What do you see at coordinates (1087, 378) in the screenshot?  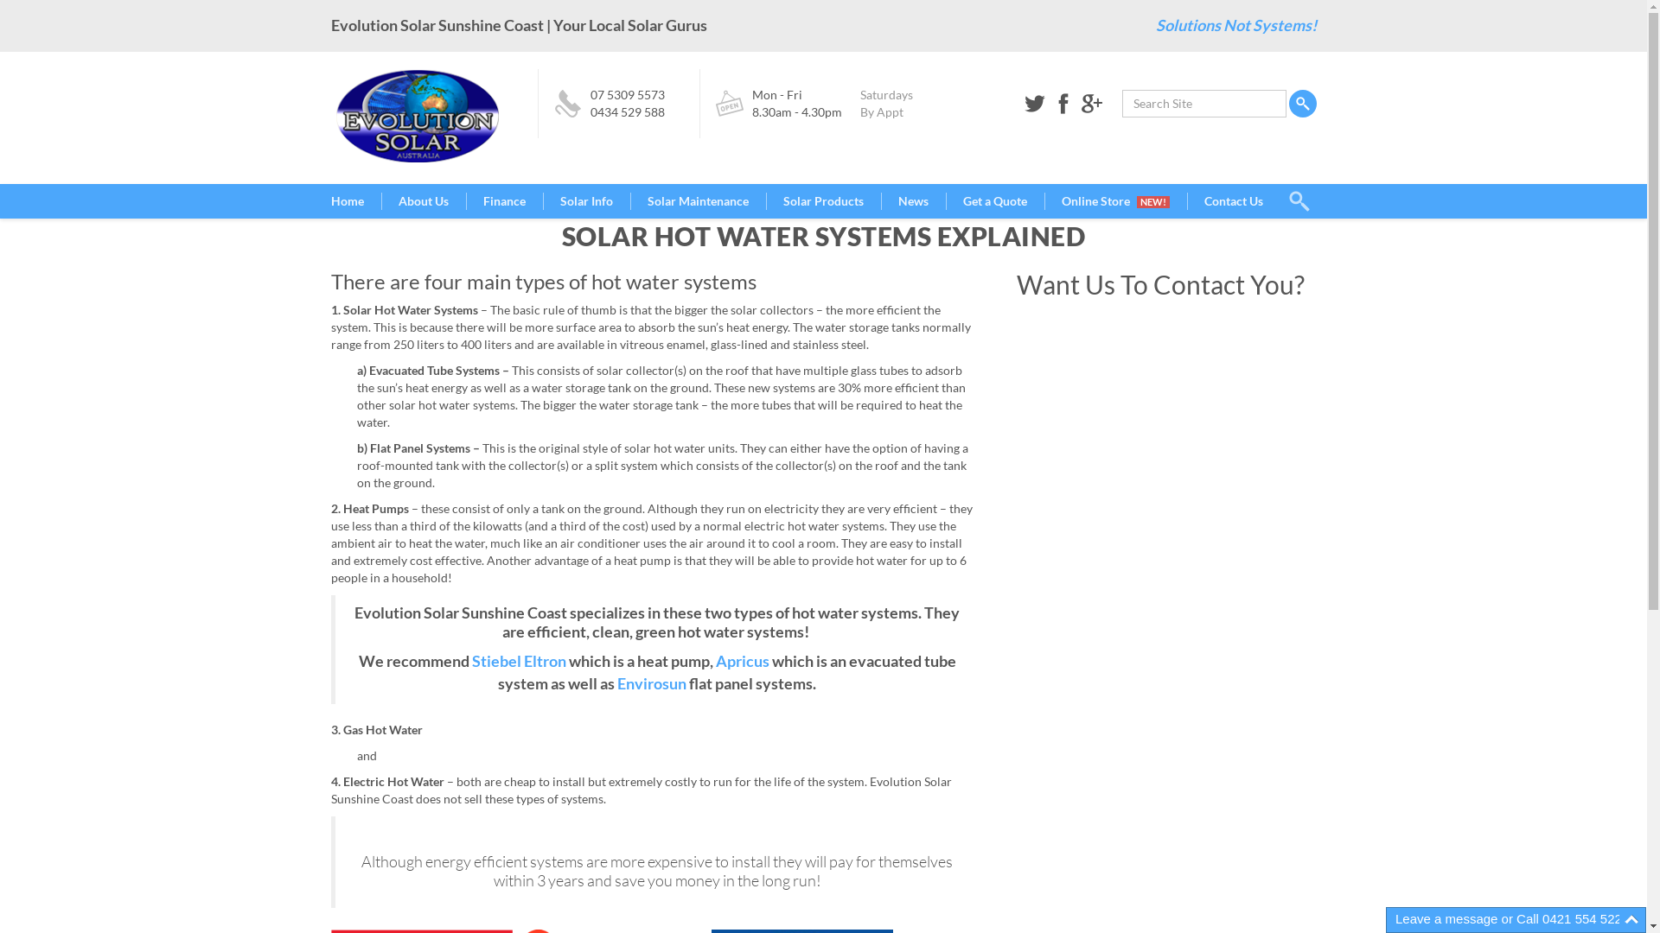 I see `Up to date weather for Sunshine Coast` at bounding box center [1087, 378].